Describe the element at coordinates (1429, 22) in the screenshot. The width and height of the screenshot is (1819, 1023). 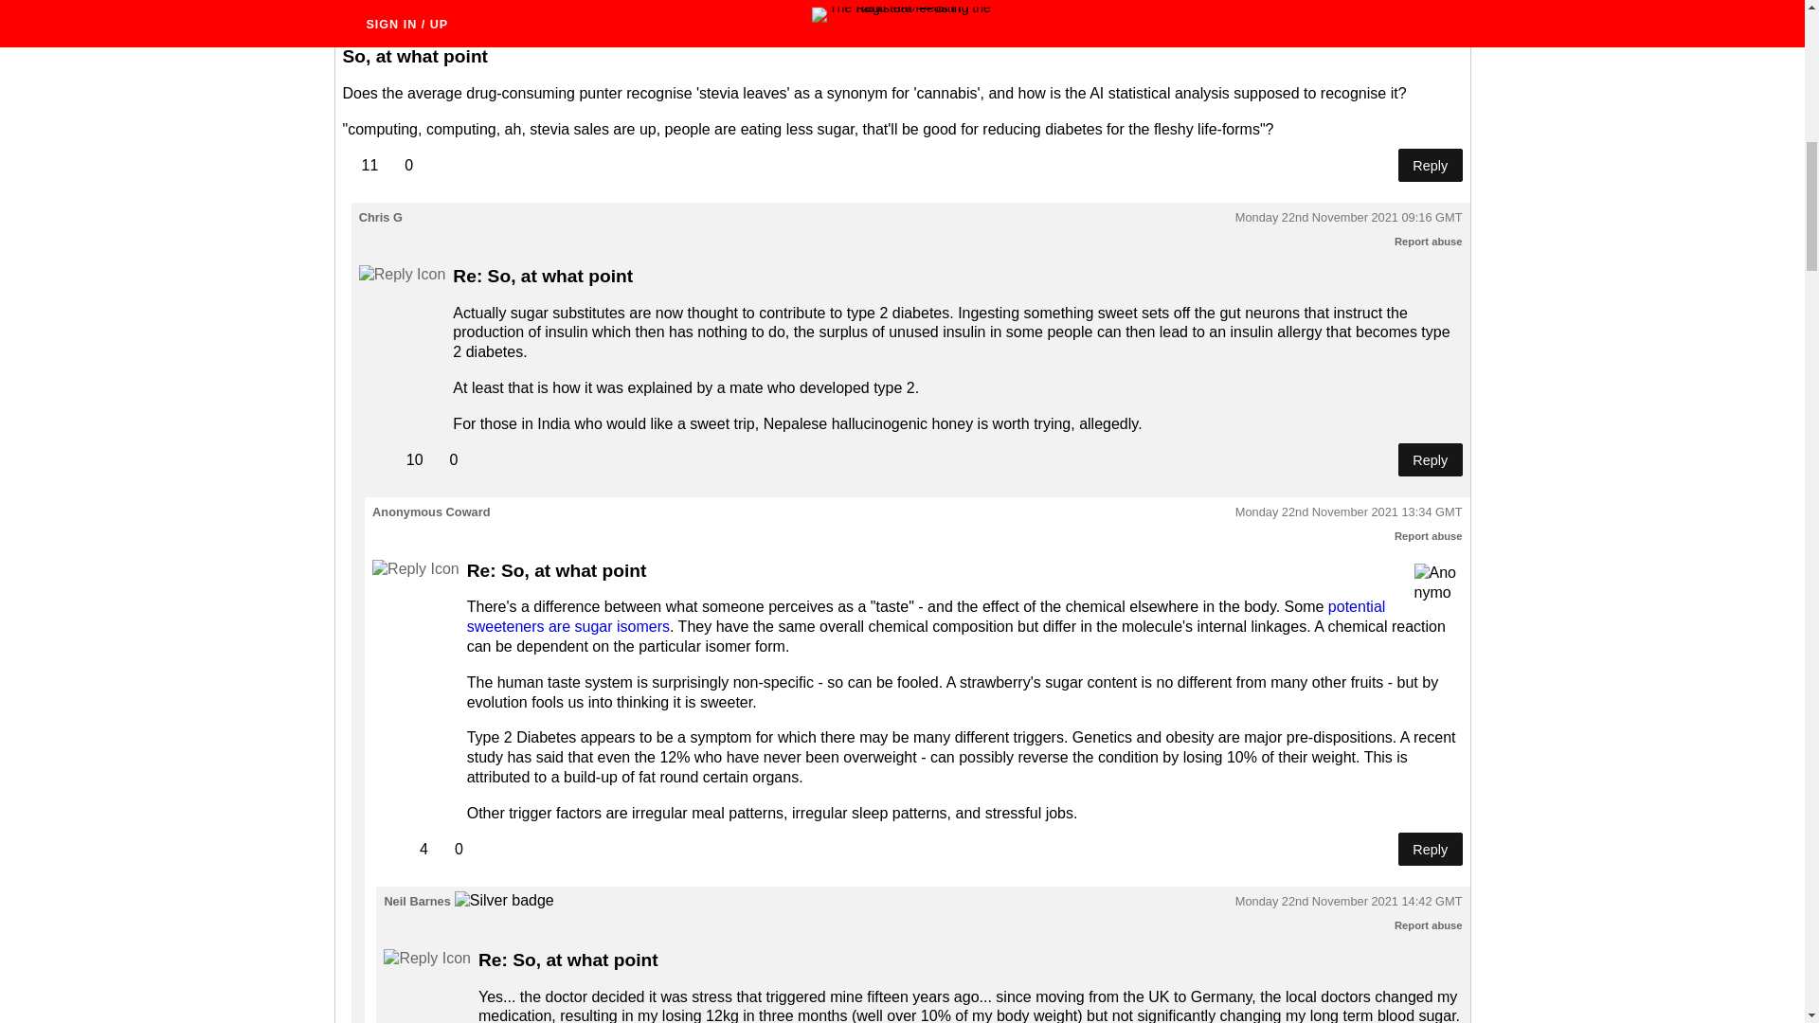
I see `Report abuse` at that location.